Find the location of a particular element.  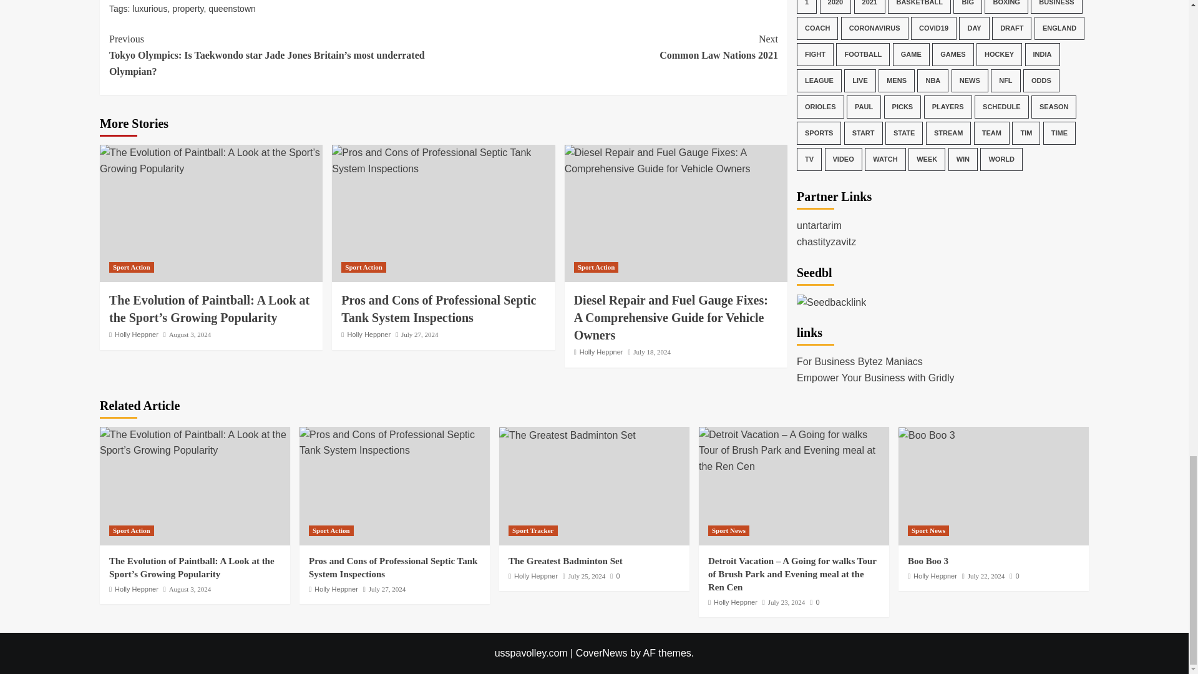

Sport Action is located at coordinates (188, 9).